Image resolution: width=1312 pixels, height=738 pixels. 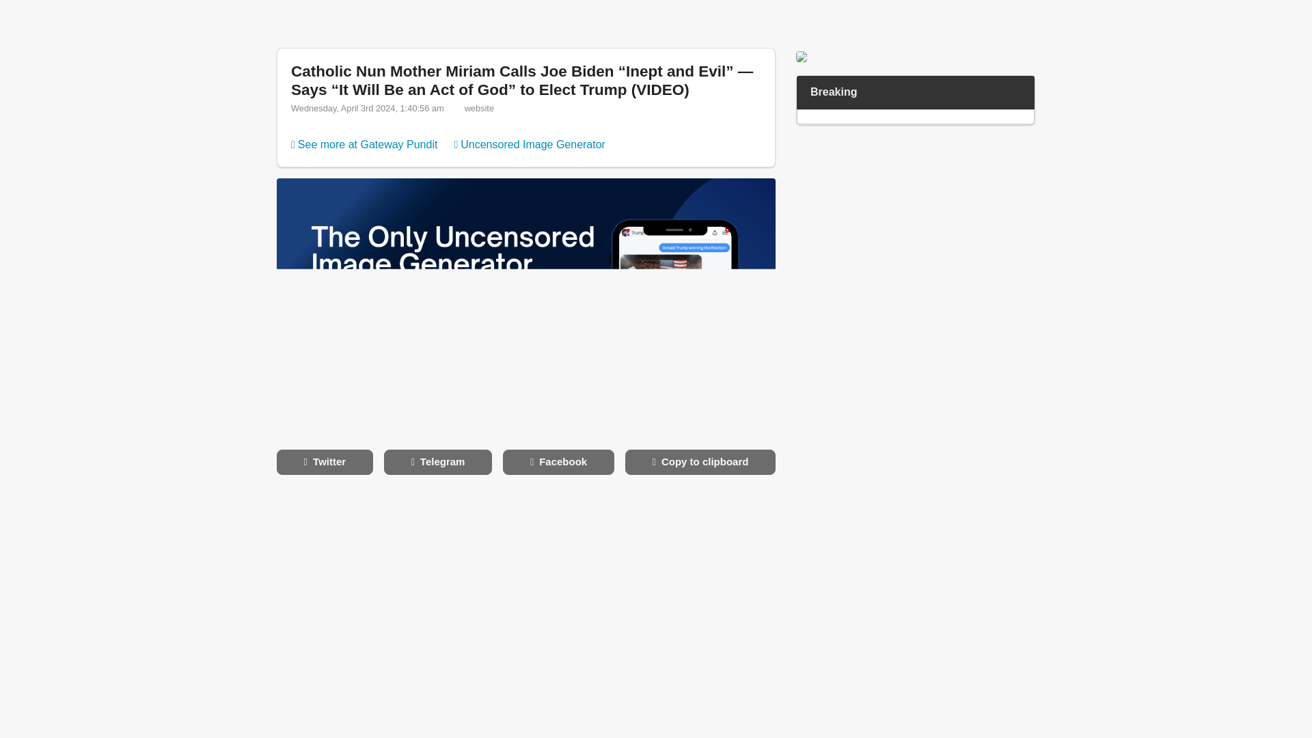 What do you see at coordinates (438, 462) in the screenshot?
I see `Share to Telegram` at bounding box center [438, 462].